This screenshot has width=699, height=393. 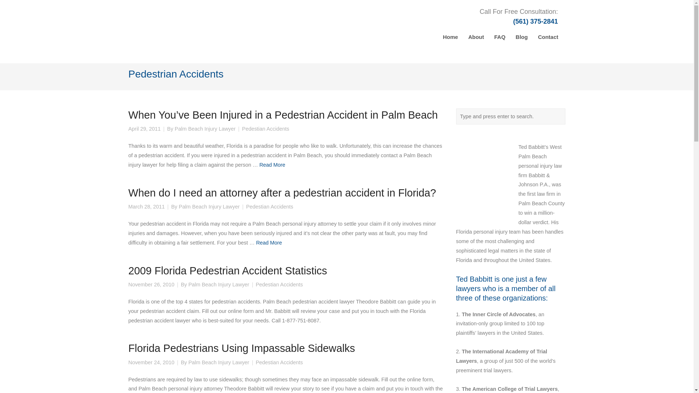 What do you see at coordinates (265, 129) in the screenshot?
I see `View all posts in Pedestian Accidents` at bounding box center [265, 129].